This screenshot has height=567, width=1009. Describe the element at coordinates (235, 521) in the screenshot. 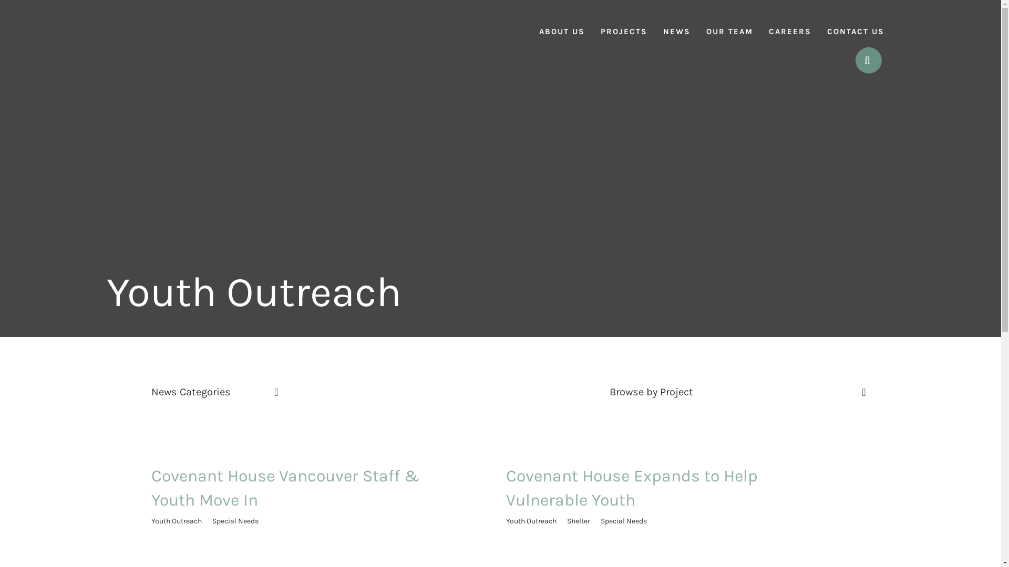

I see `Special Needs` at that location.